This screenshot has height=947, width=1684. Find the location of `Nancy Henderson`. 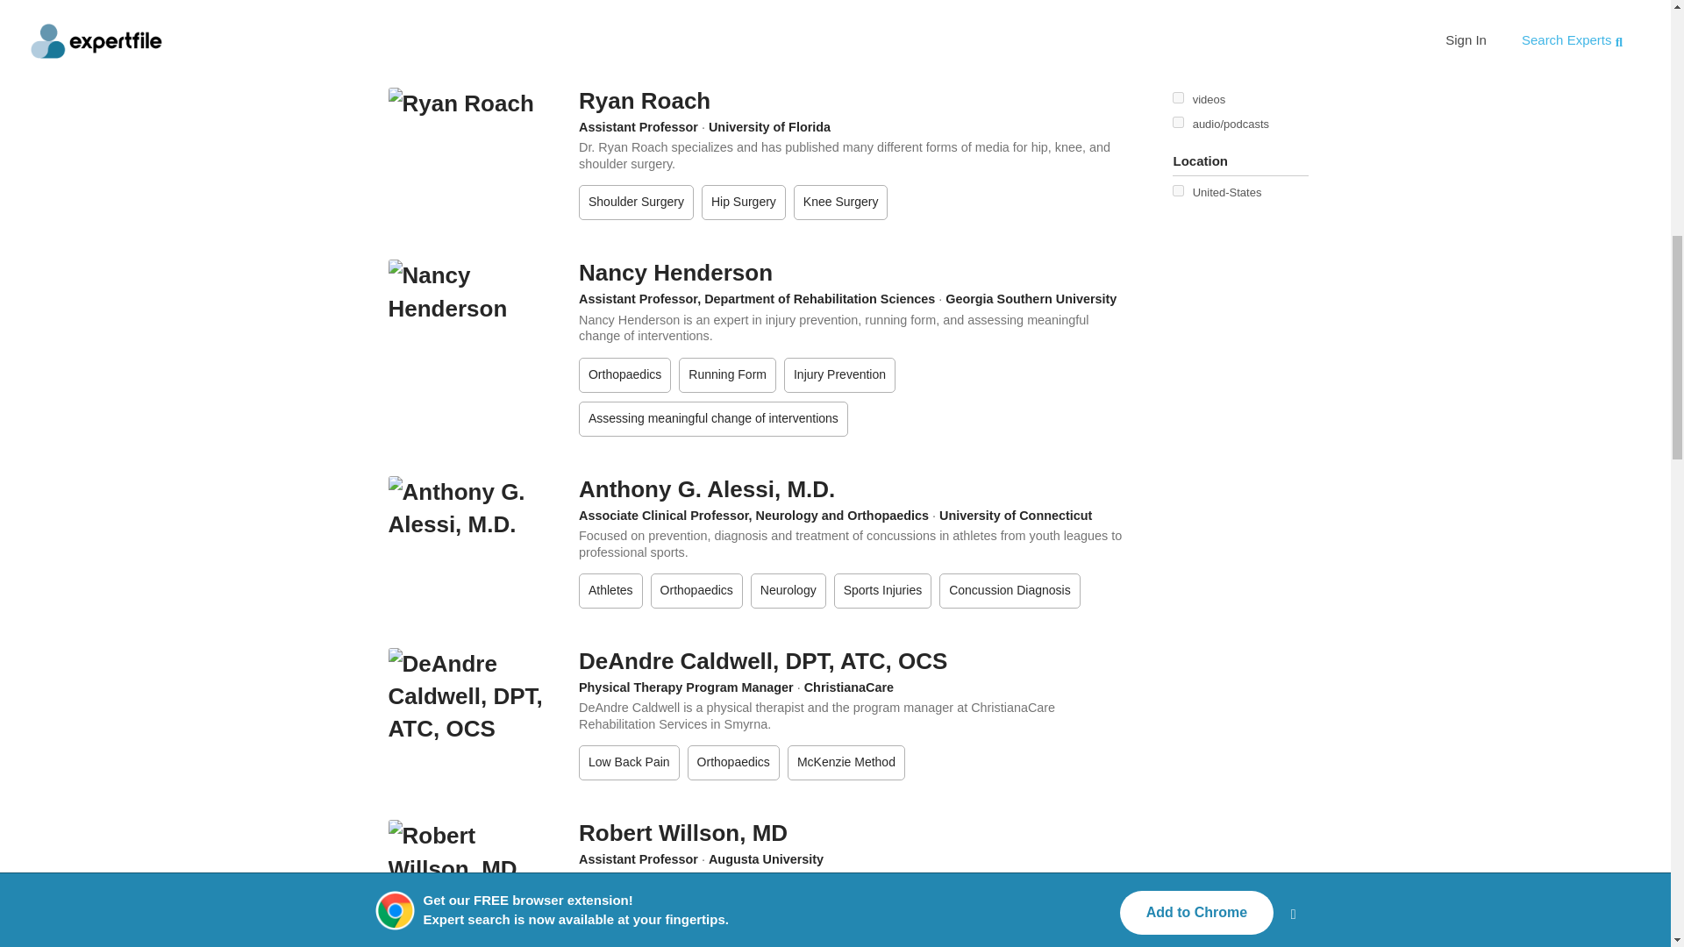

Nancy Henderson is located at coordinates (675, 272).